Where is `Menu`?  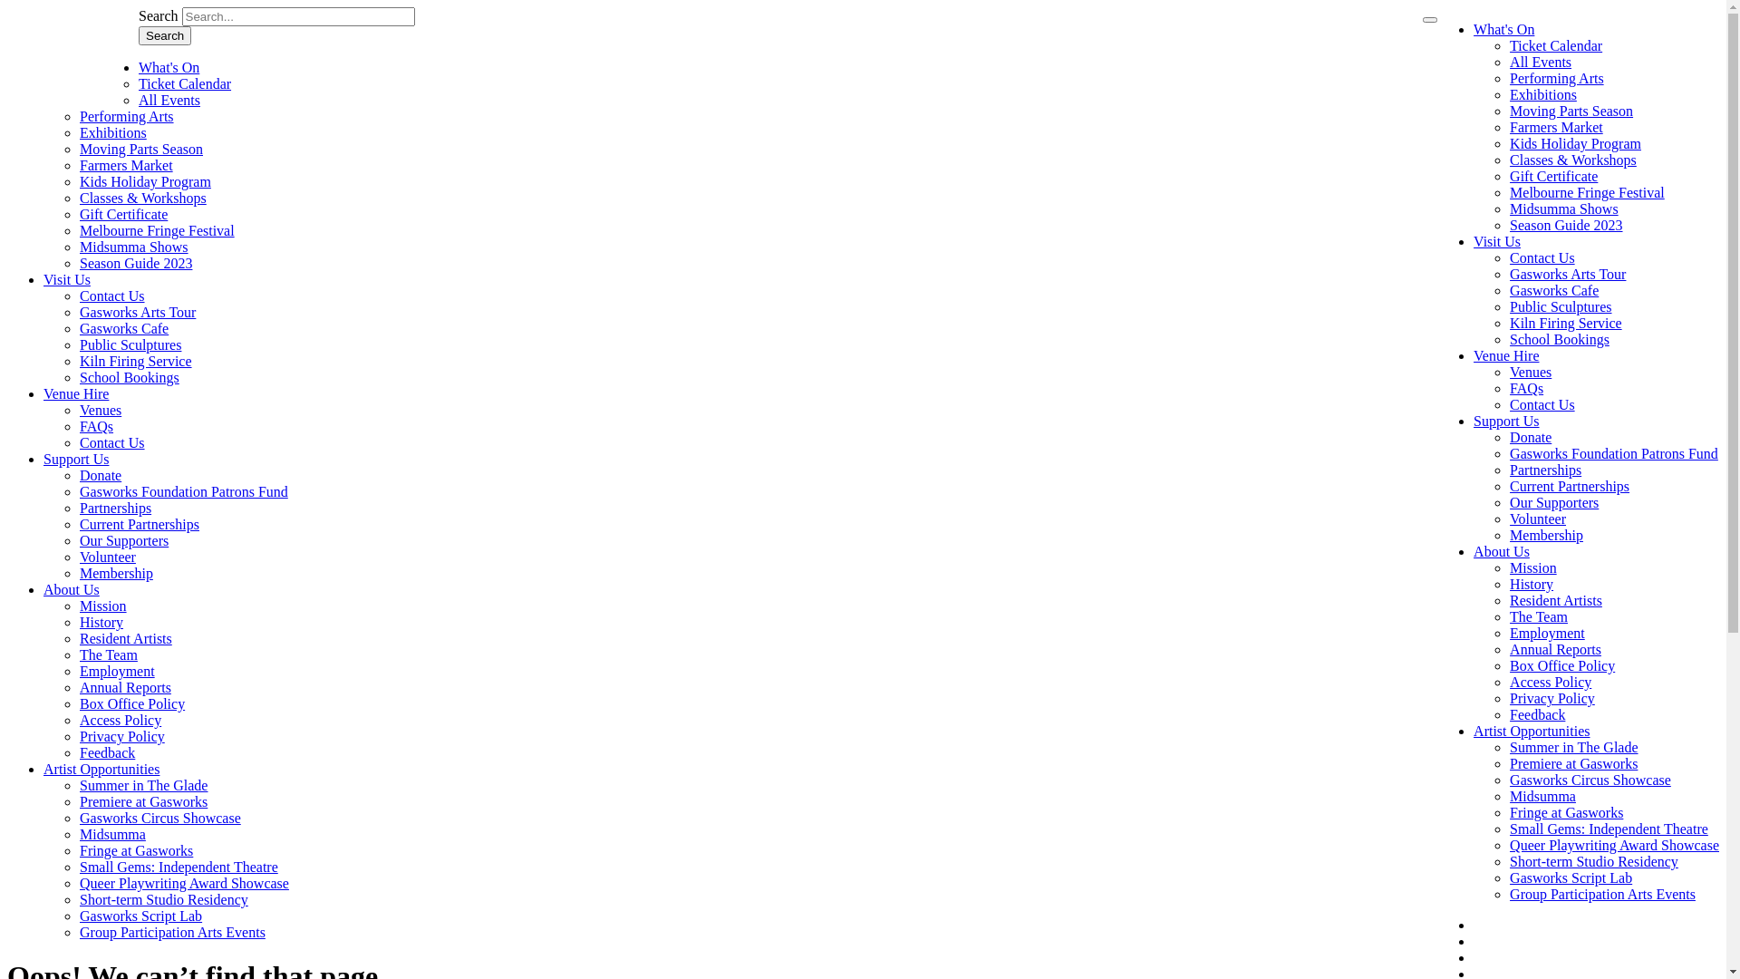 Menu is located at coordinates (1430, 20).